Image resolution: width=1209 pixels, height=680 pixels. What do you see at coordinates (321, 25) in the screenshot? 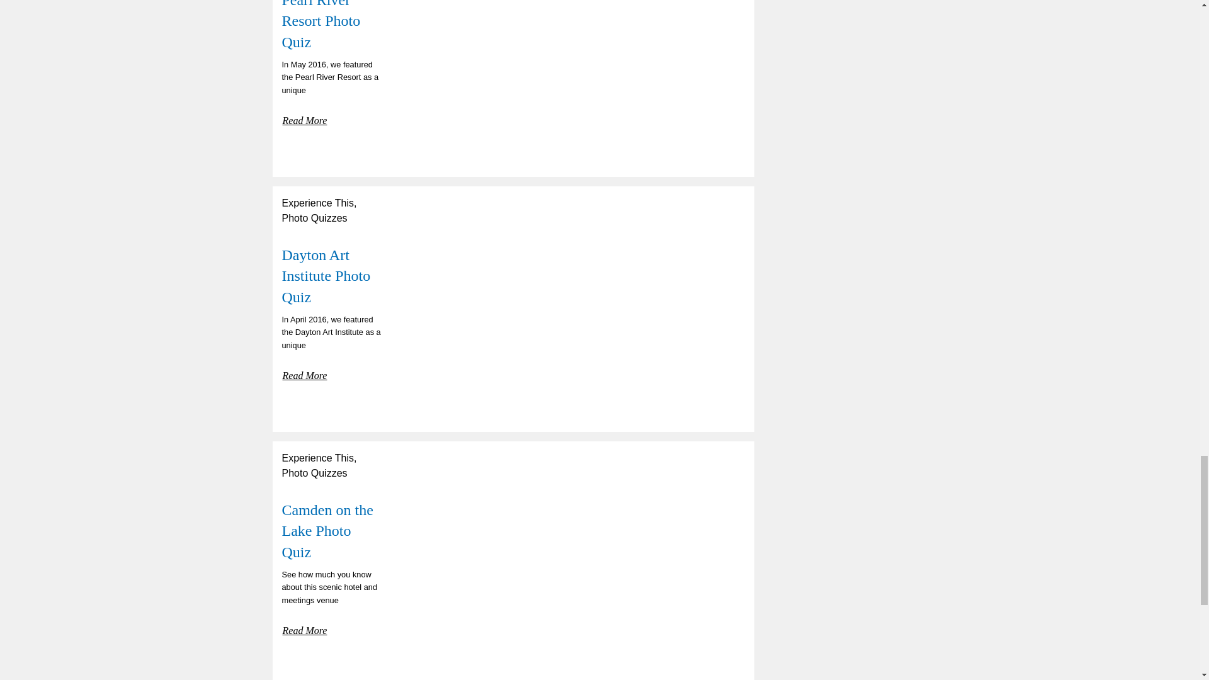
I see `Pearl River Resort Photo Quiz` at bounding box center [321, 25].